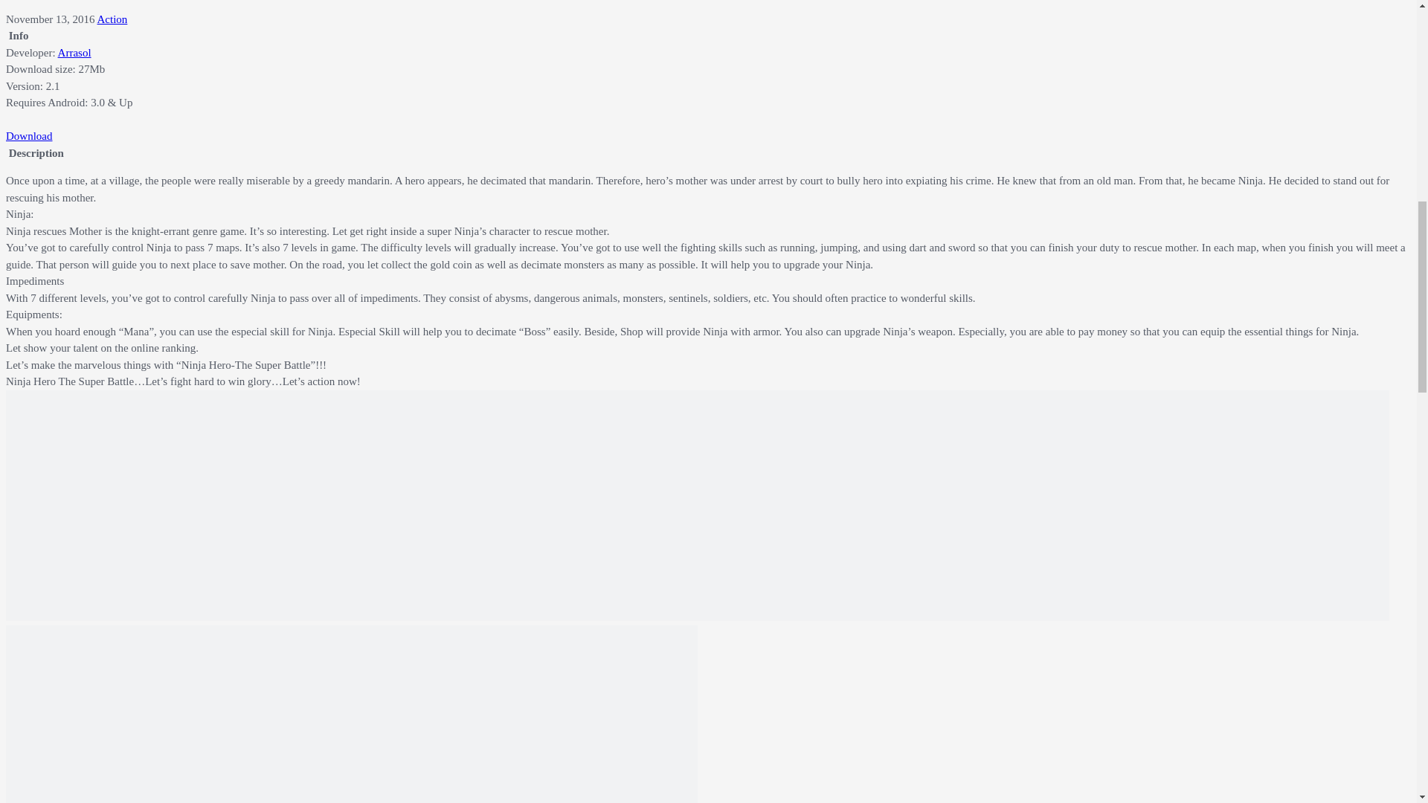 The height and width of the screenshot is (803, 1428). Describe the element at coordinates (112, 19) in the screenshot. I see `View all posts in Action` at that location.